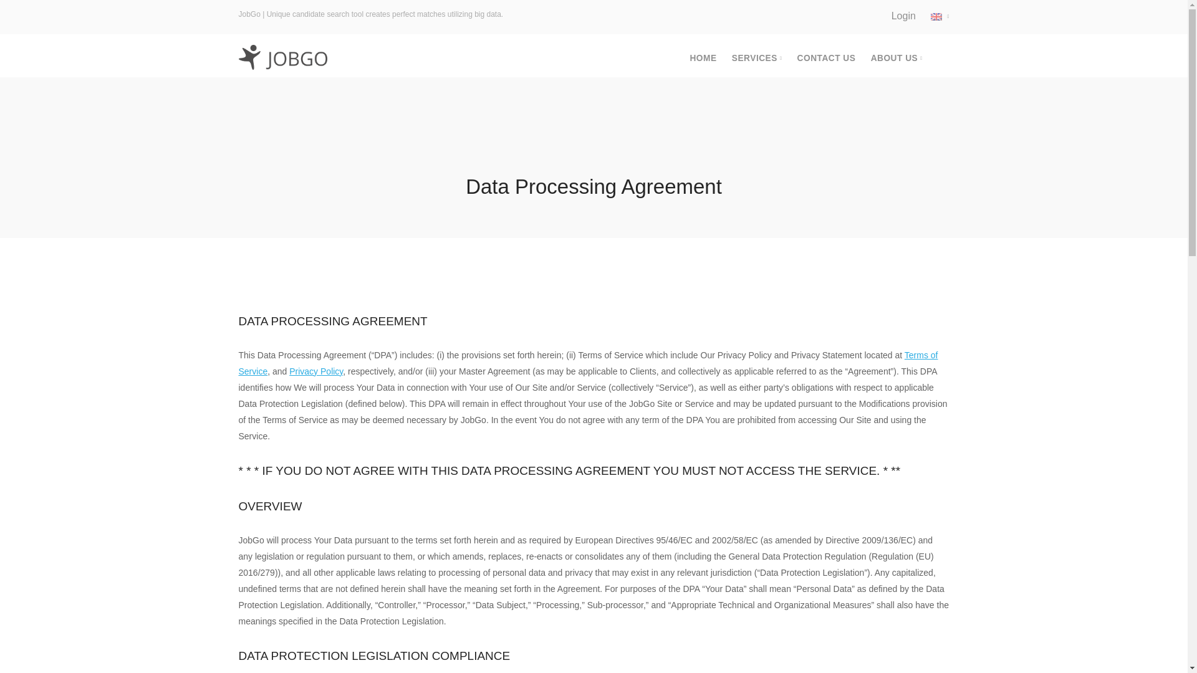 This screenshot has width=1197, height=673. Describe the element at coordinates (315, 371) in the screenshot. I see `Privacy Policy` at that location.